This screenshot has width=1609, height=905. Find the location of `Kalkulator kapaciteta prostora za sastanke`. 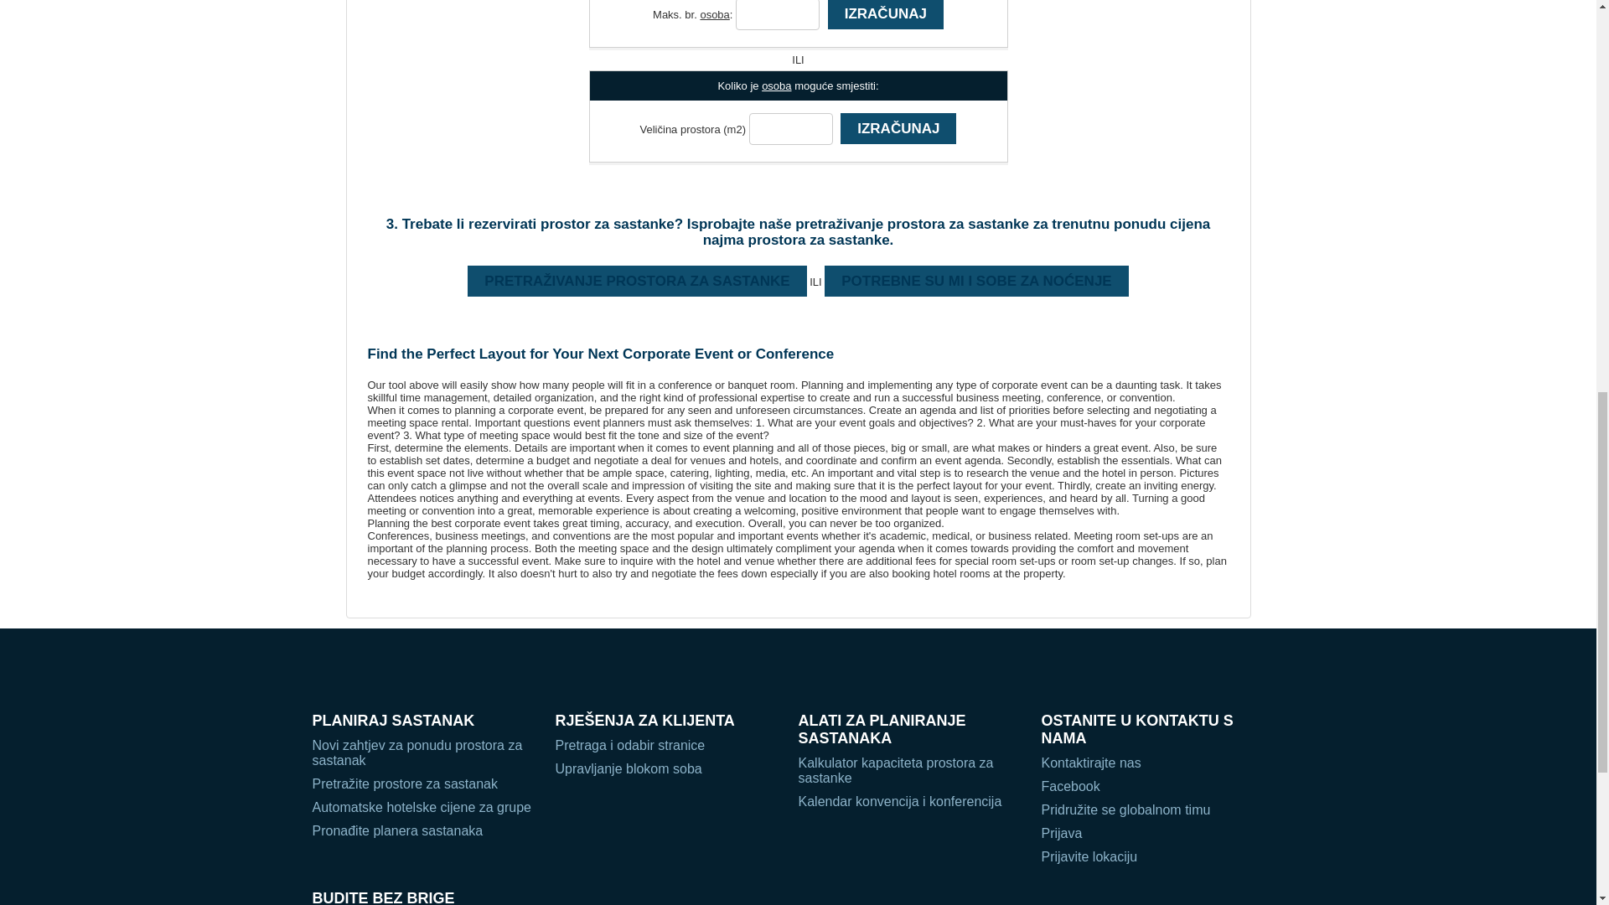

Kalkulator kapaciteta prostora za sastanke is located at coordinates (910, 771).